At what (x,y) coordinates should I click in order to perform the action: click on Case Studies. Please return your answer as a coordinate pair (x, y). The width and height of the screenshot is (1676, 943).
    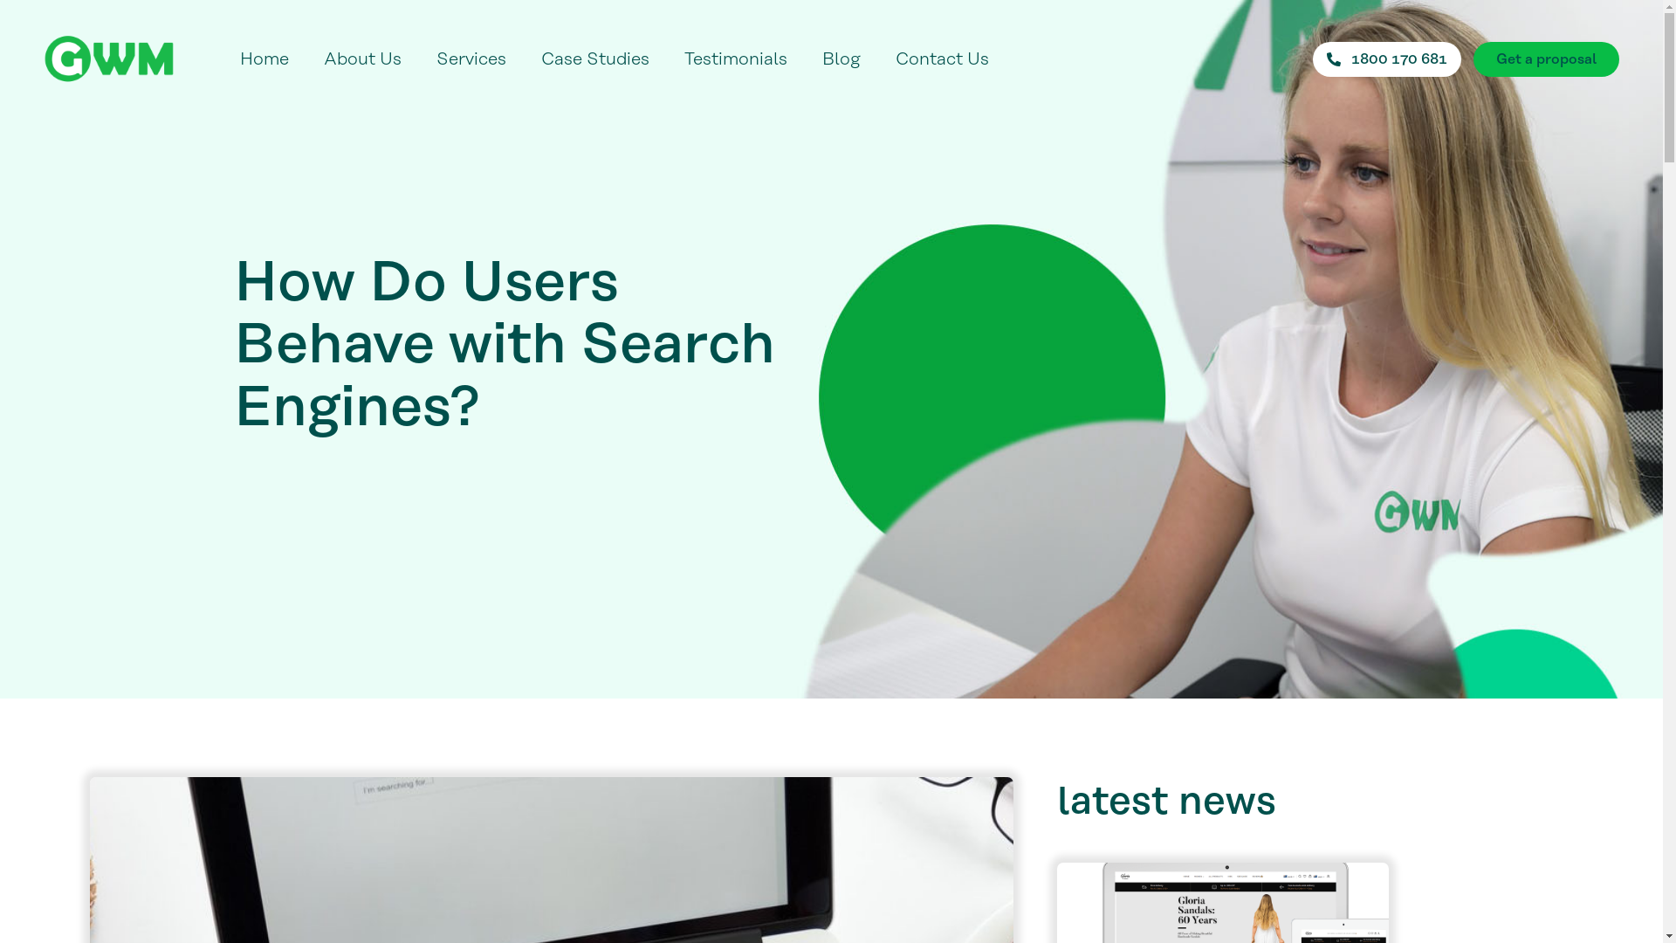
    Looking at the image, I should click on (595, 58).